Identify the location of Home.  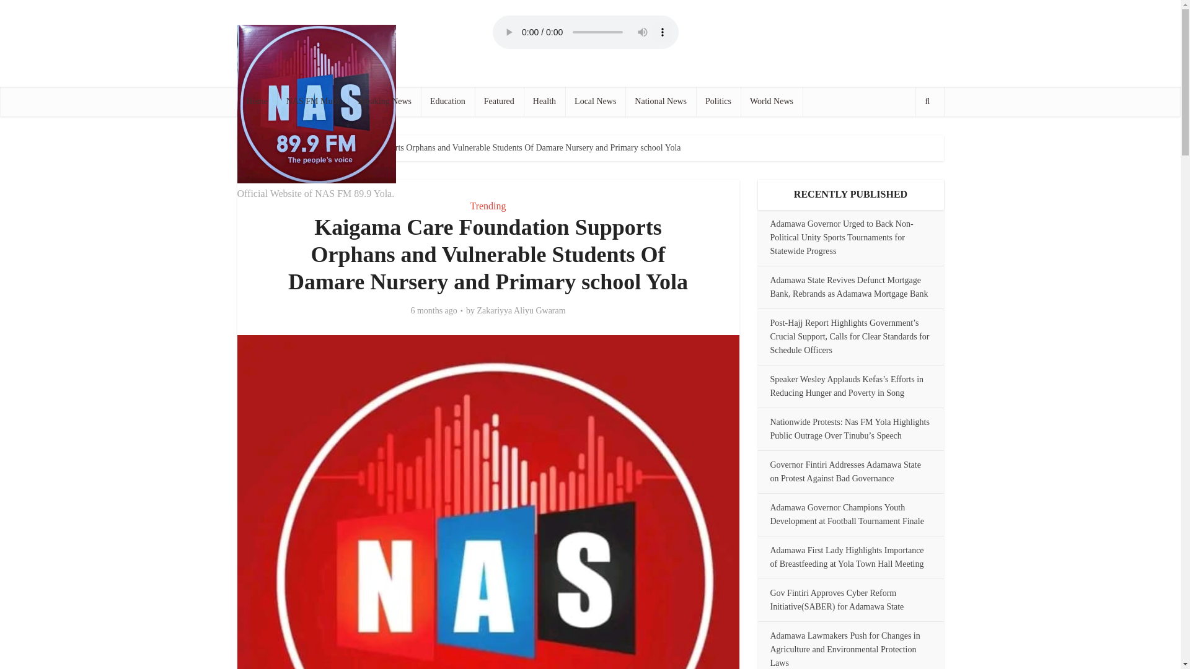
(259, 147).